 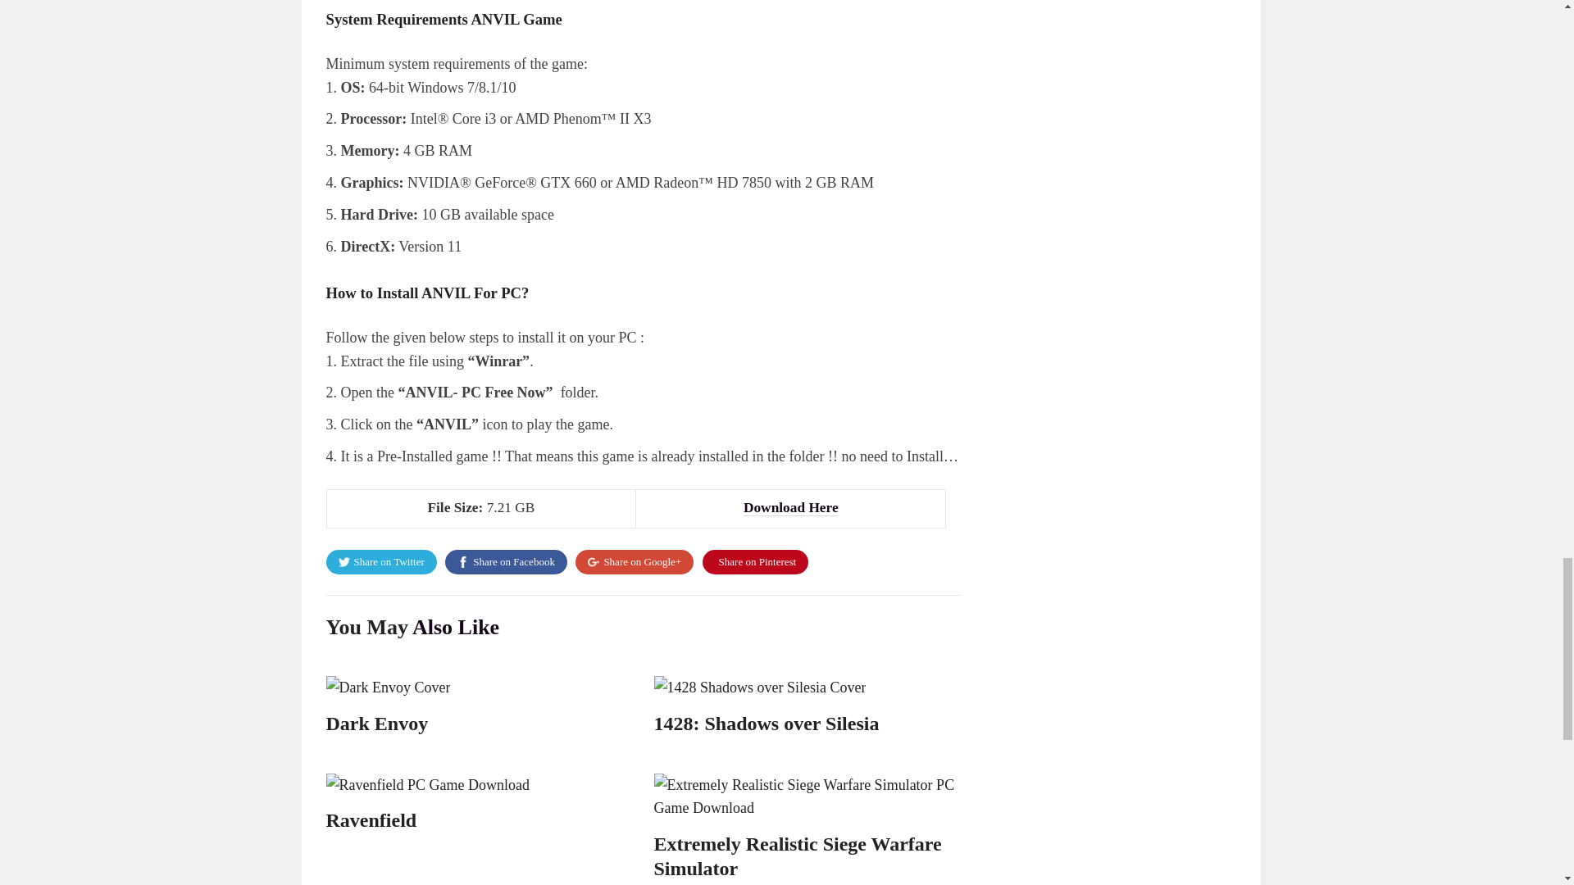 I want to click on 1428: Shadows over Silesia, so click(x=767, y=724).